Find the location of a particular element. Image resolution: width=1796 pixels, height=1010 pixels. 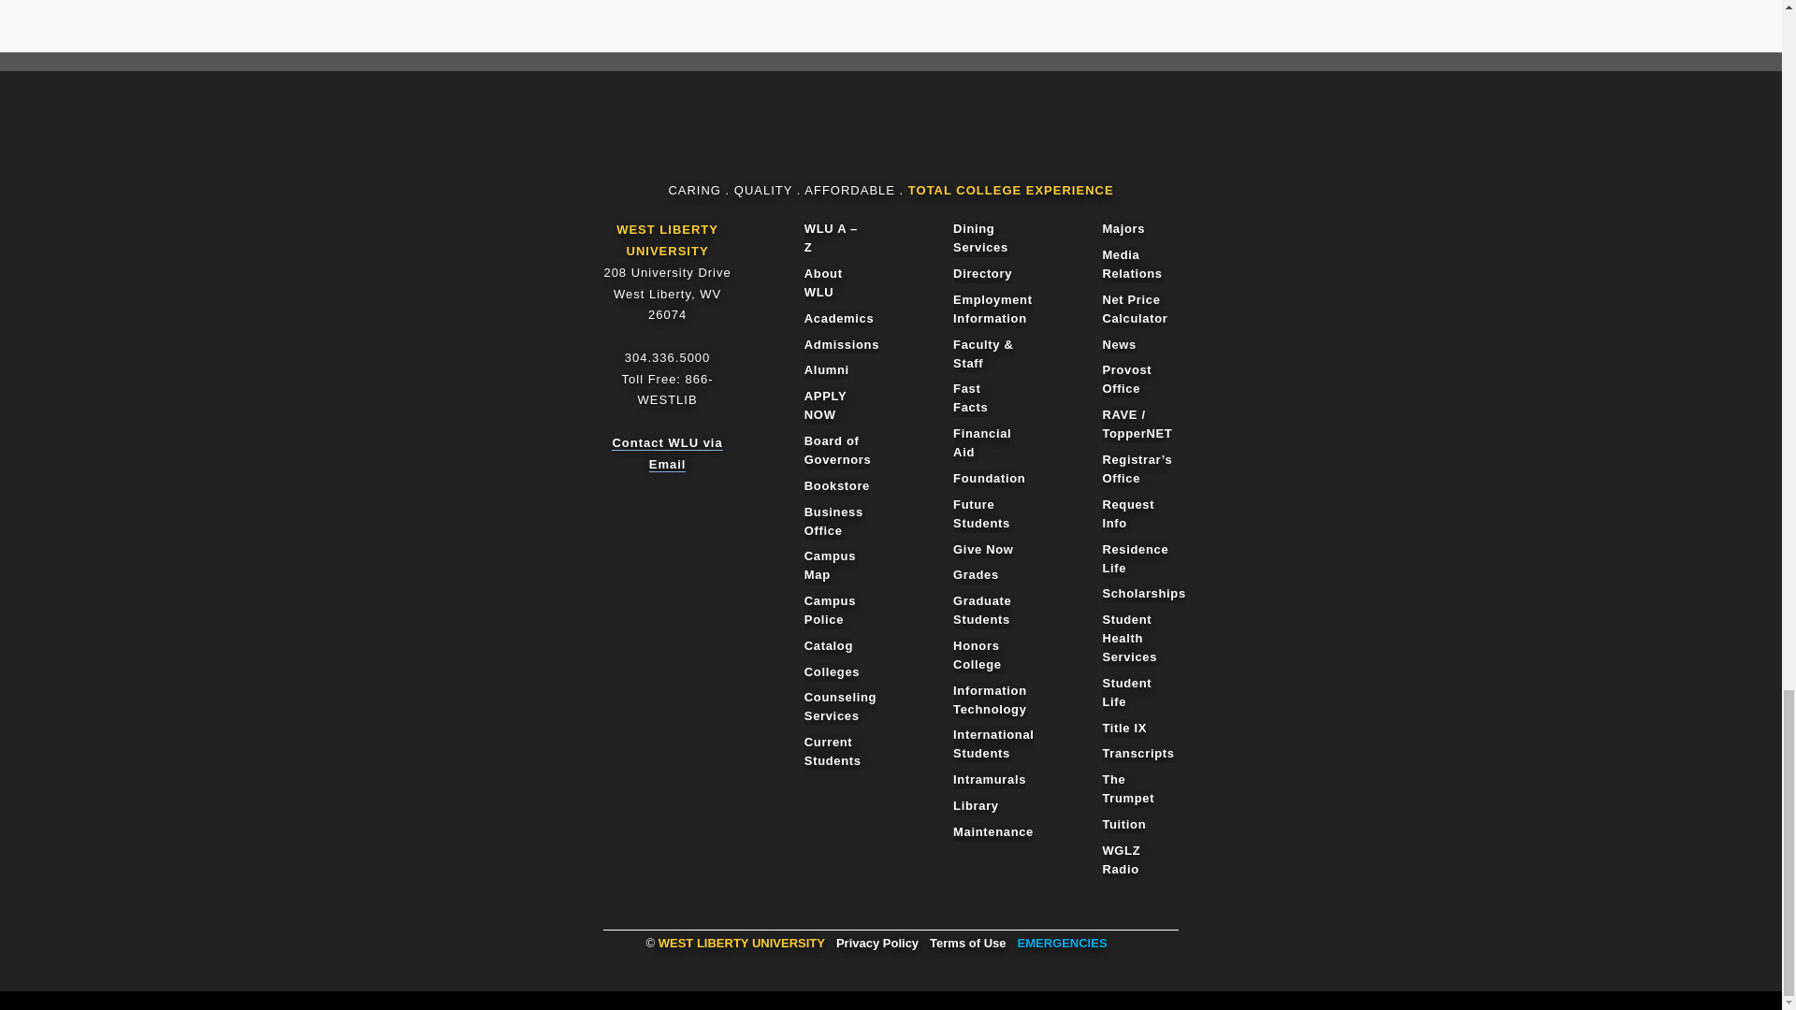

WLU is located at coordinates (883, 140).